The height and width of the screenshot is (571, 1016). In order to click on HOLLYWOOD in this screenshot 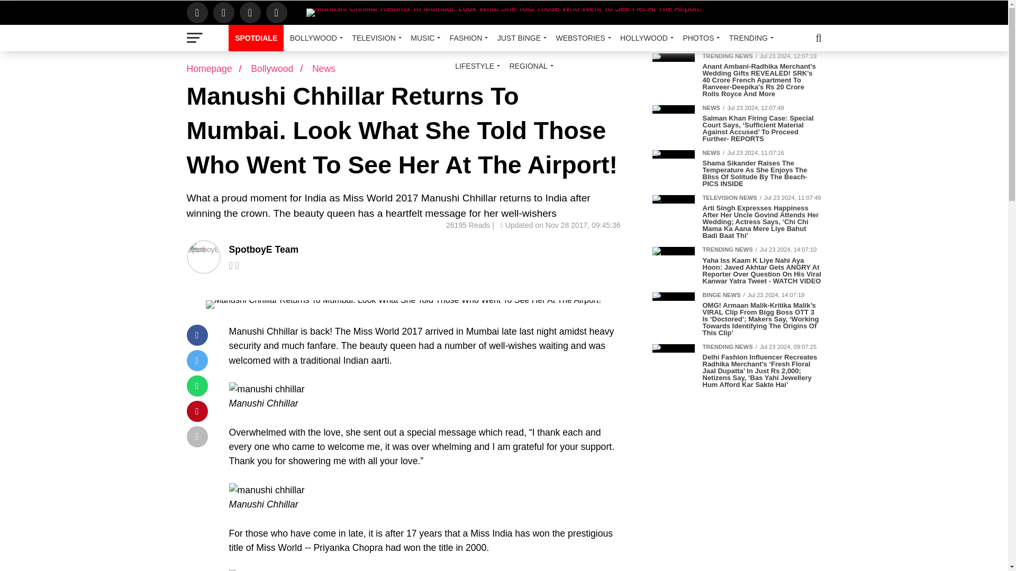, I will do `click(645, 38)`.